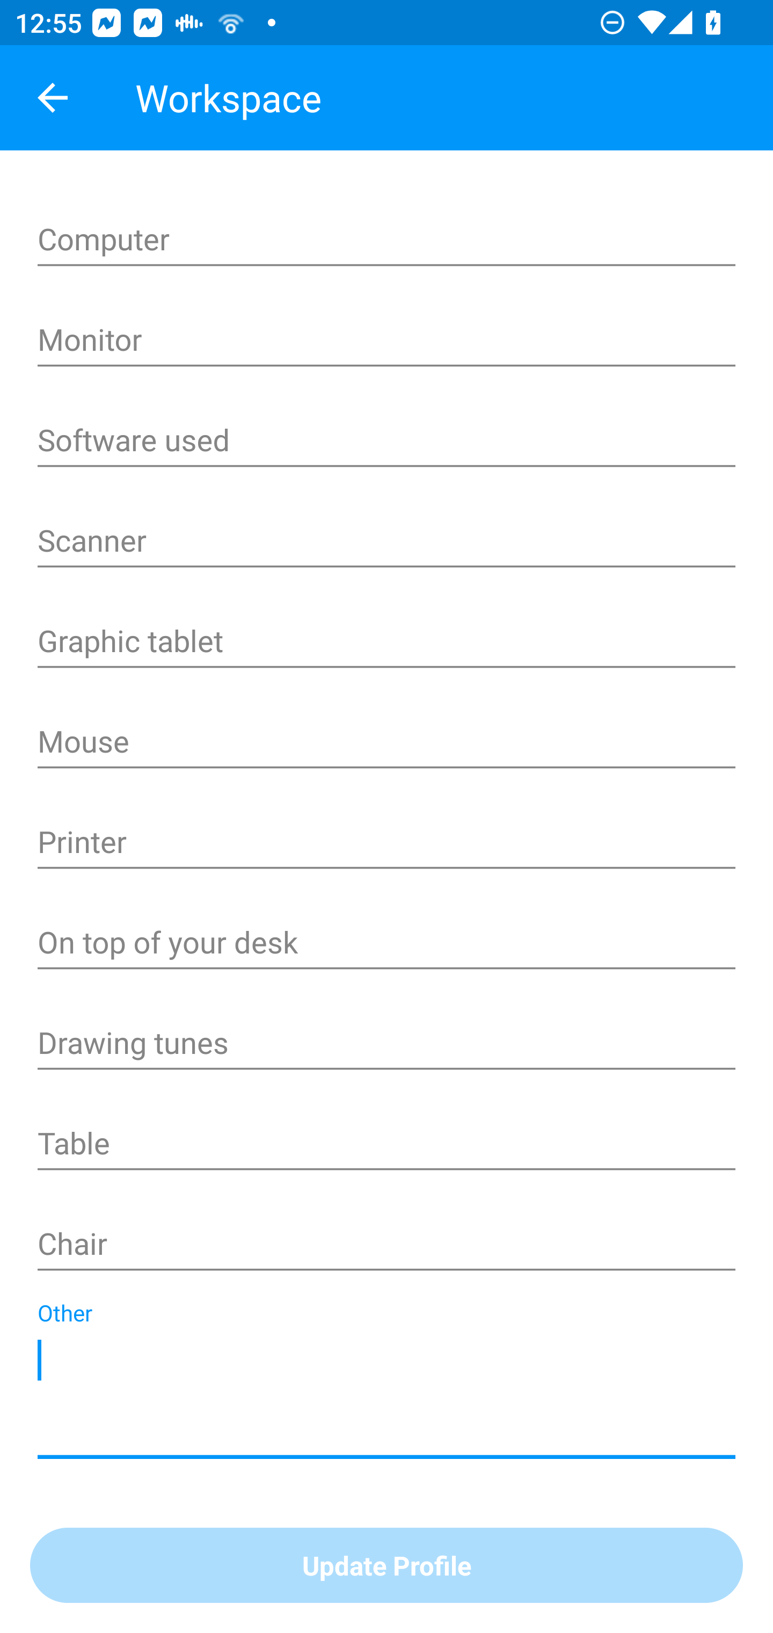 This screenshot has width=773, height=1633. Describe the element at coordinates (386, 843) in the screenshot. I see `Printer` at that location.